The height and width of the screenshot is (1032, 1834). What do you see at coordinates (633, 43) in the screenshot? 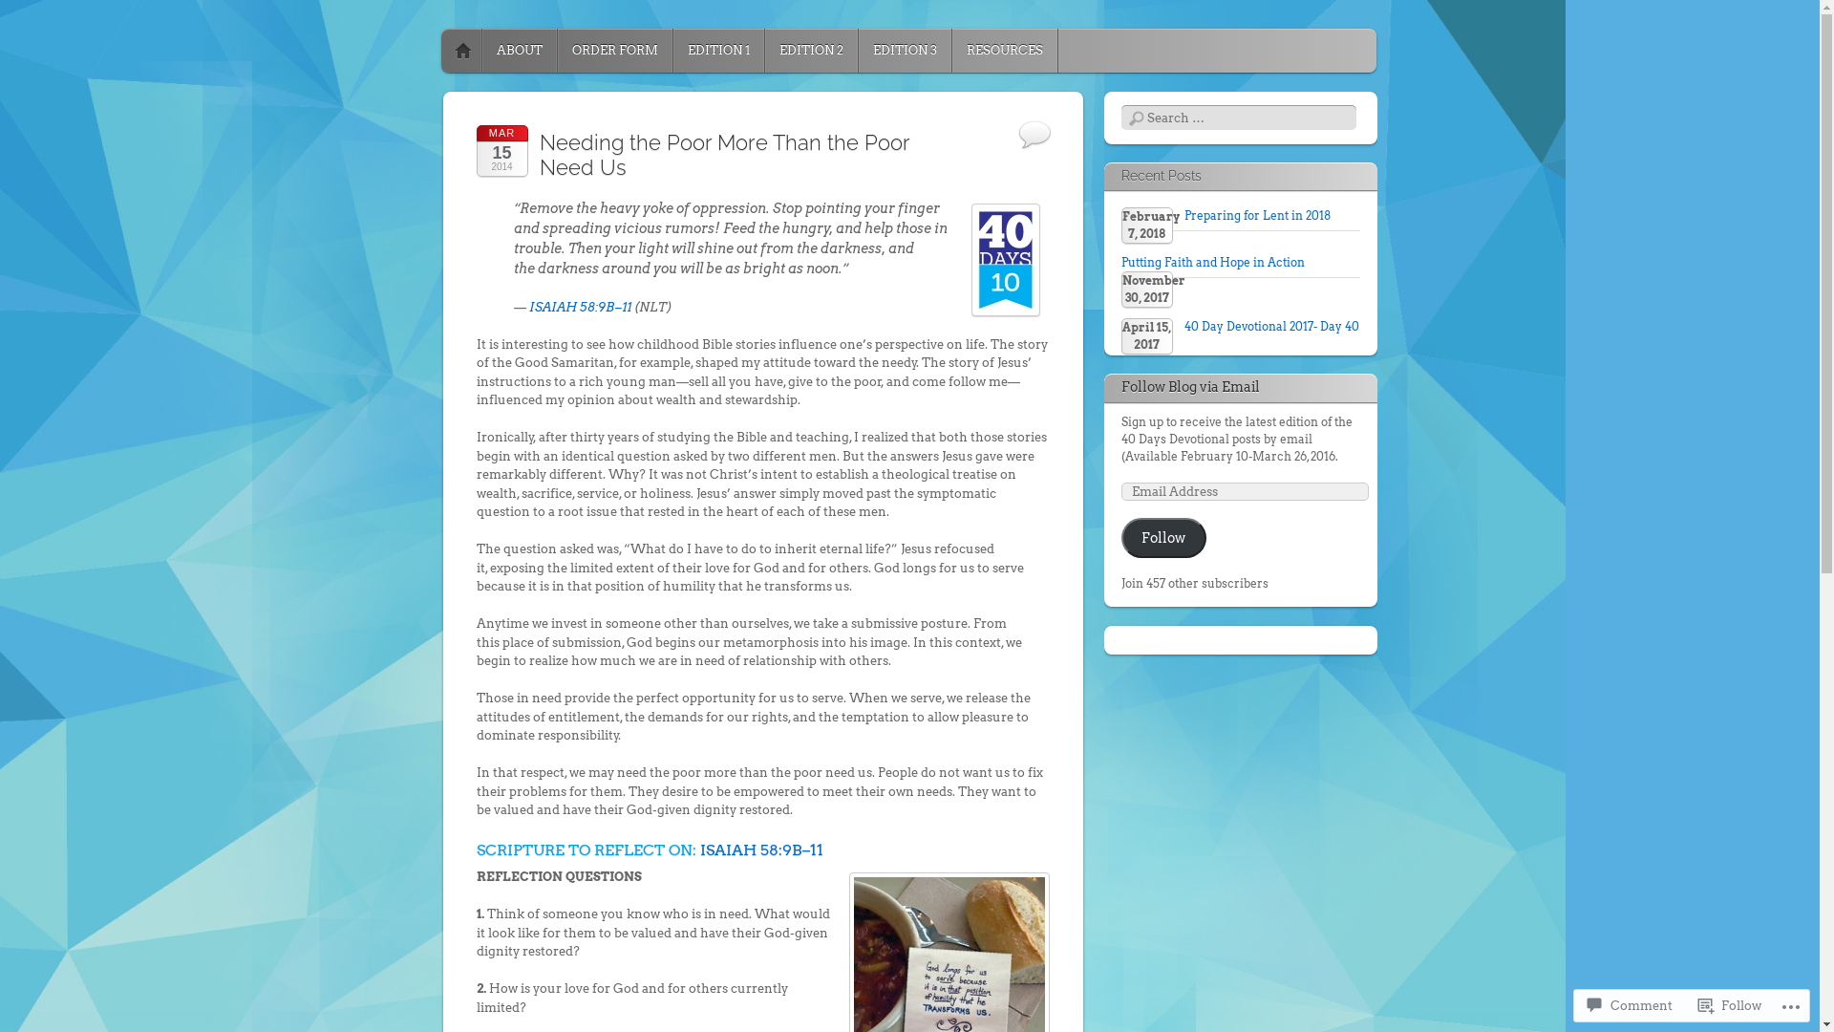
I see `40 Days of Faith and Hope in Action` at bounding box center [633, 43].